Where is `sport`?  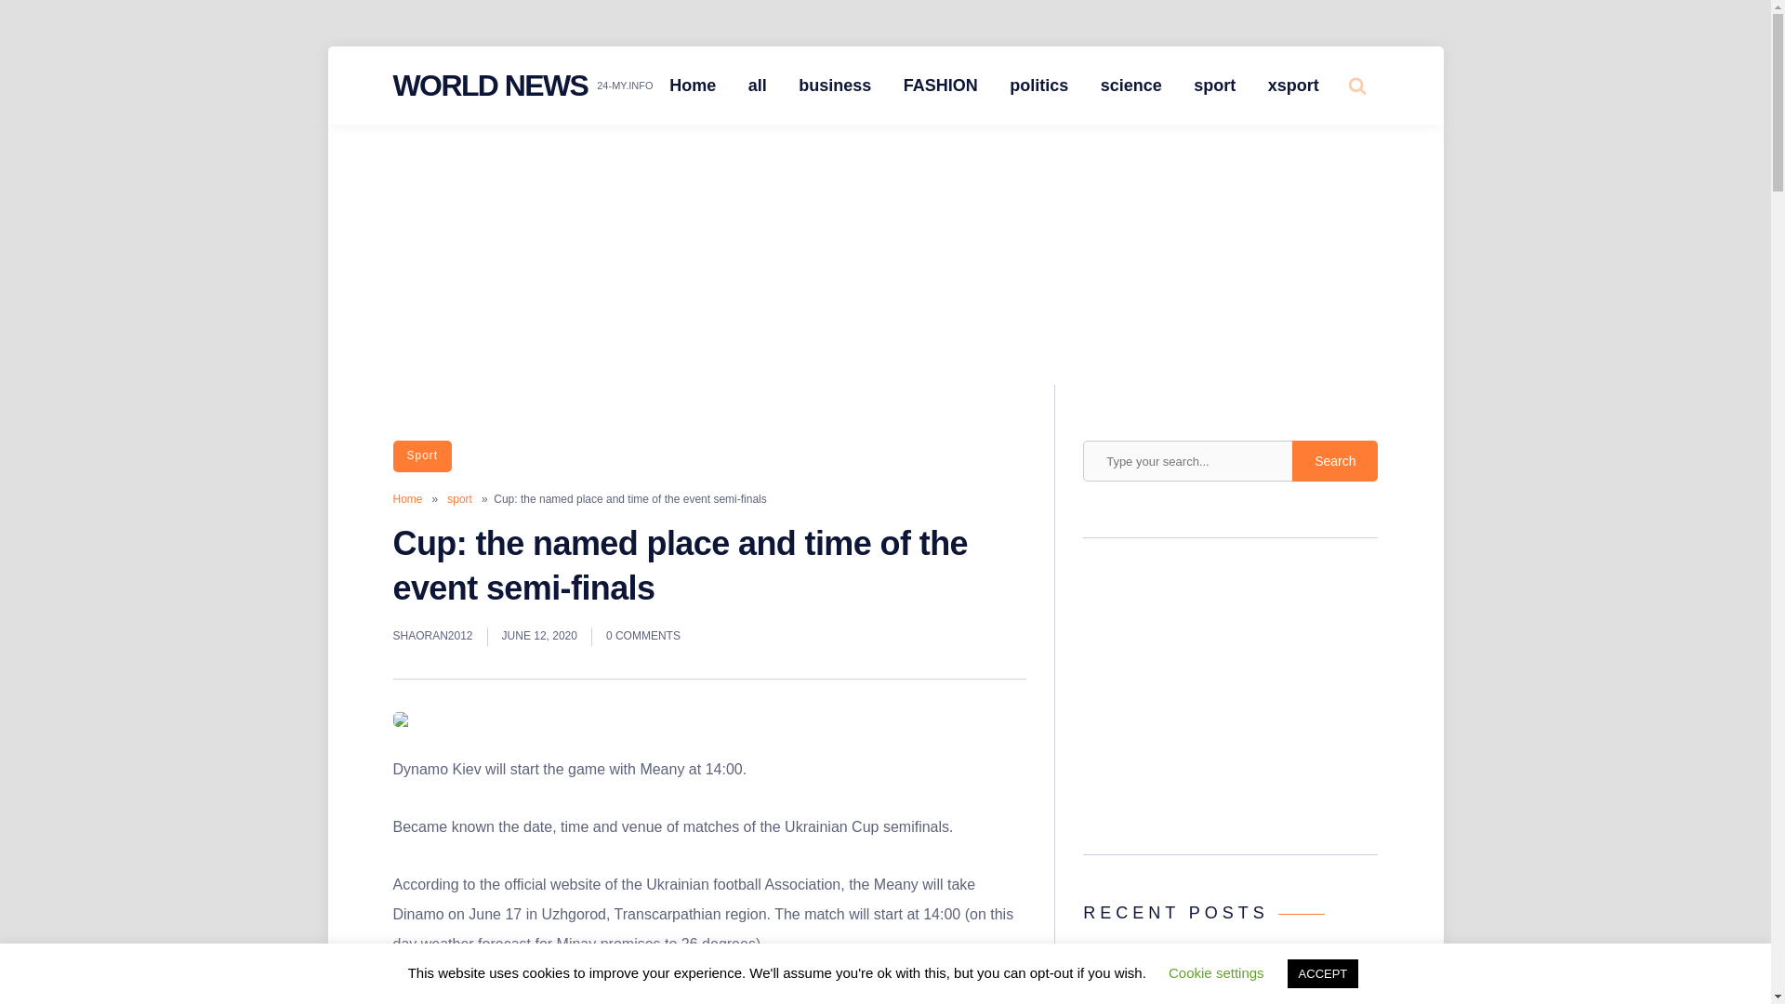 sport is located at coordinates (459, 499).